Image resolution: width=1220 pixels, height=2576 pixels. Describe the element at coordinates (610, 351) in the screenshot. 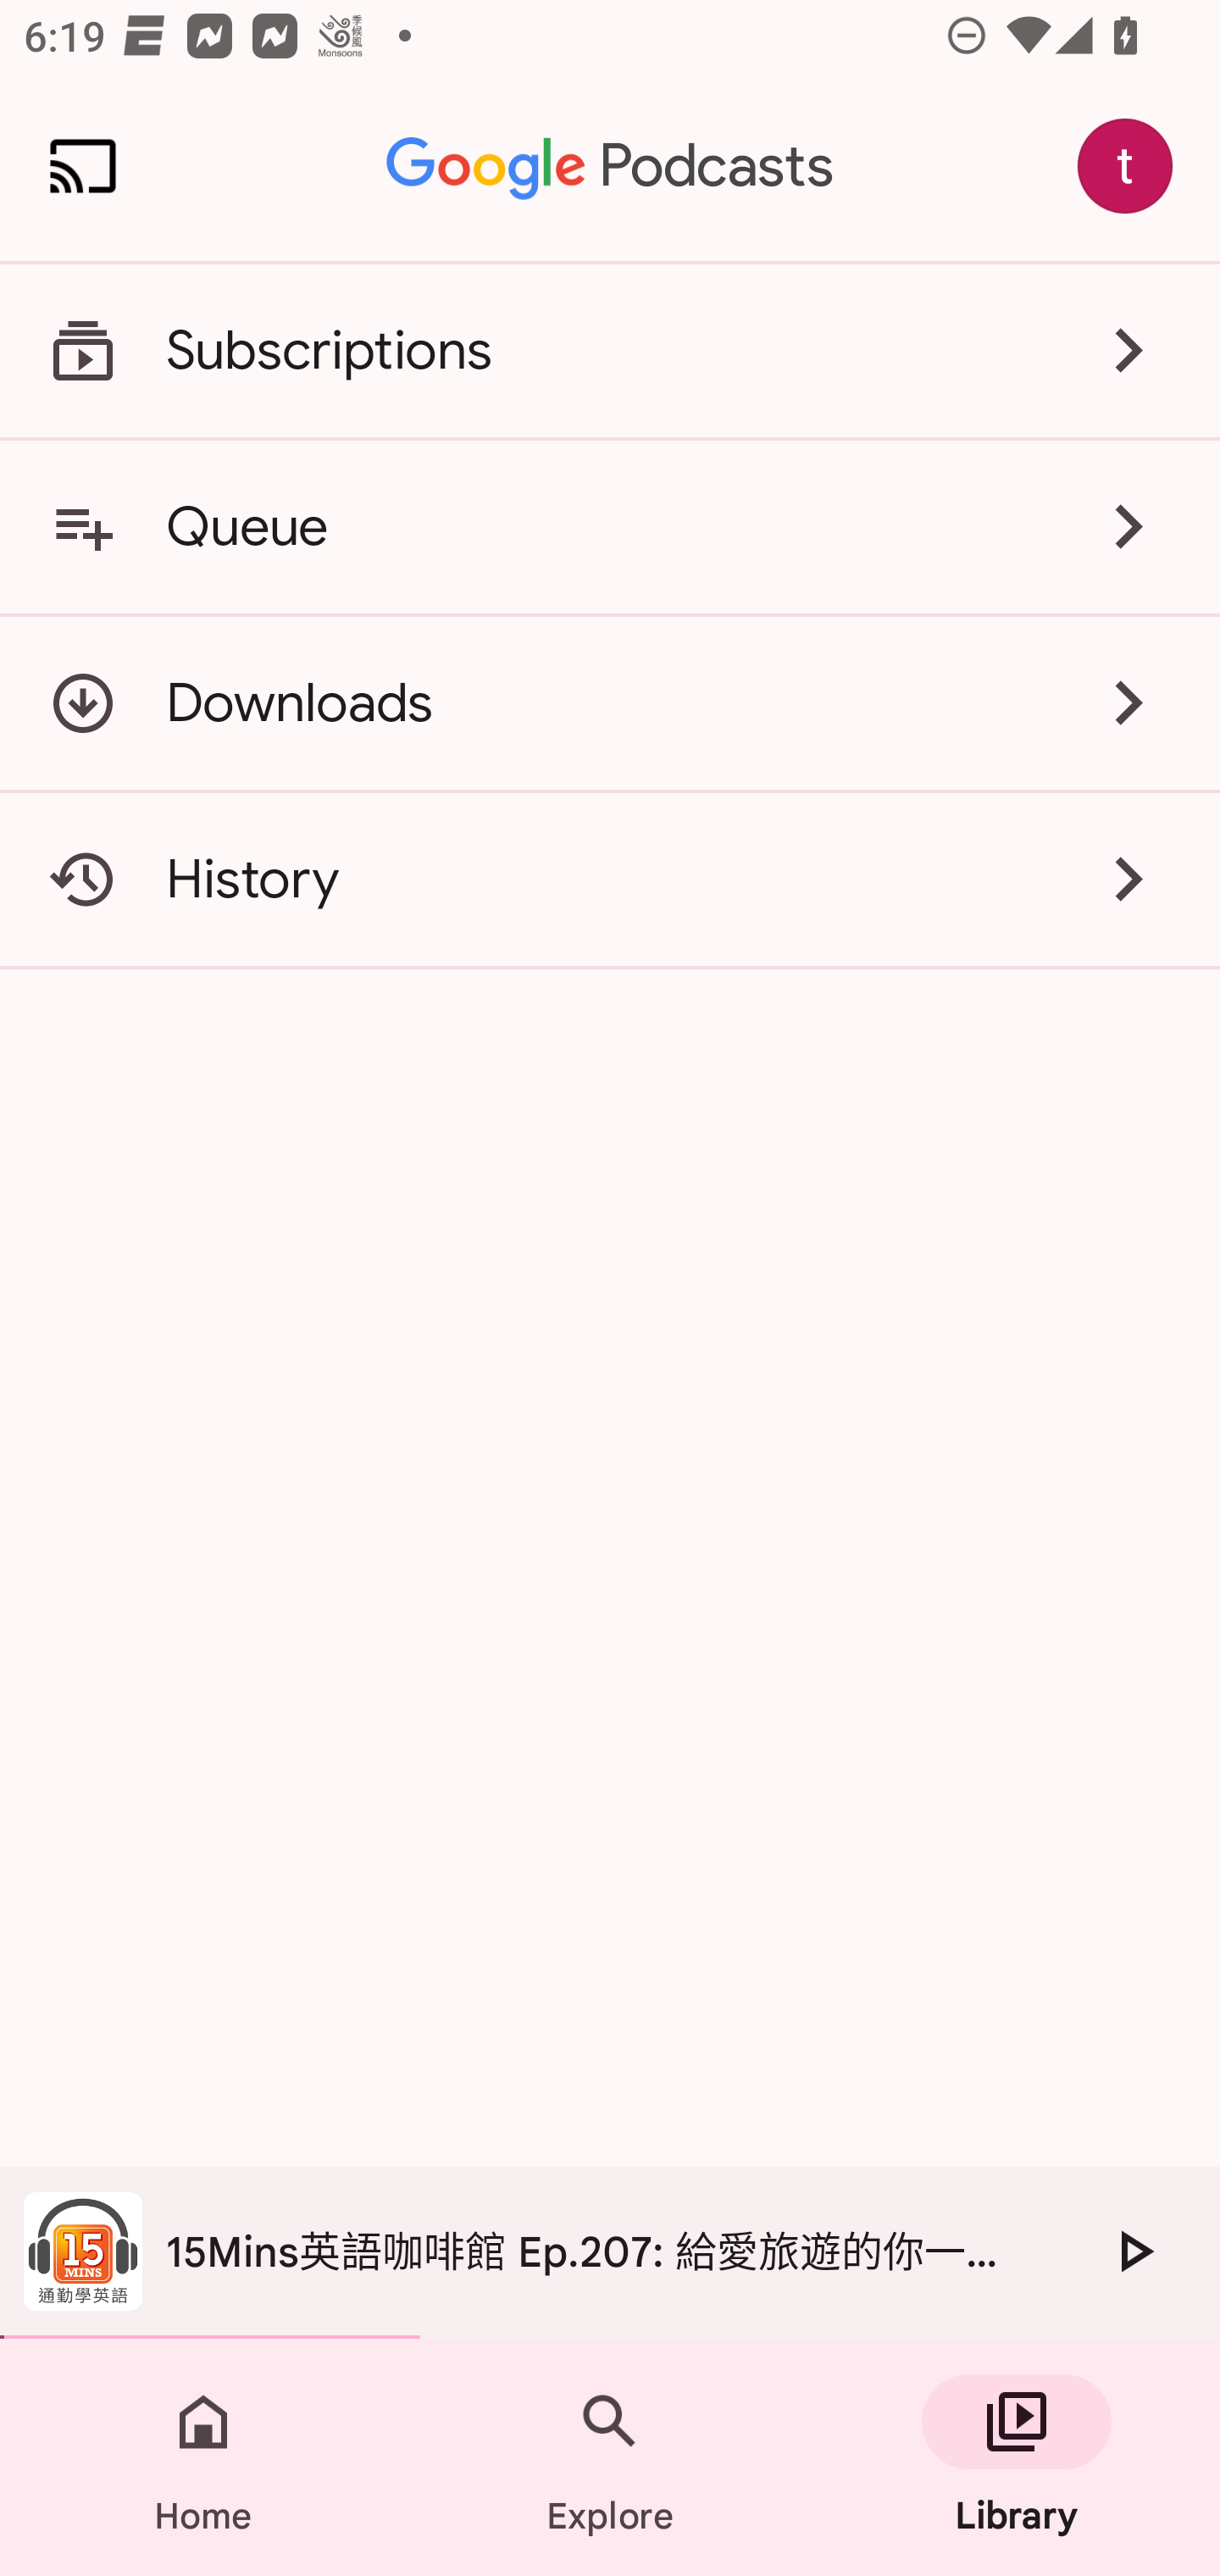

I see `Subscriptions` at that location.